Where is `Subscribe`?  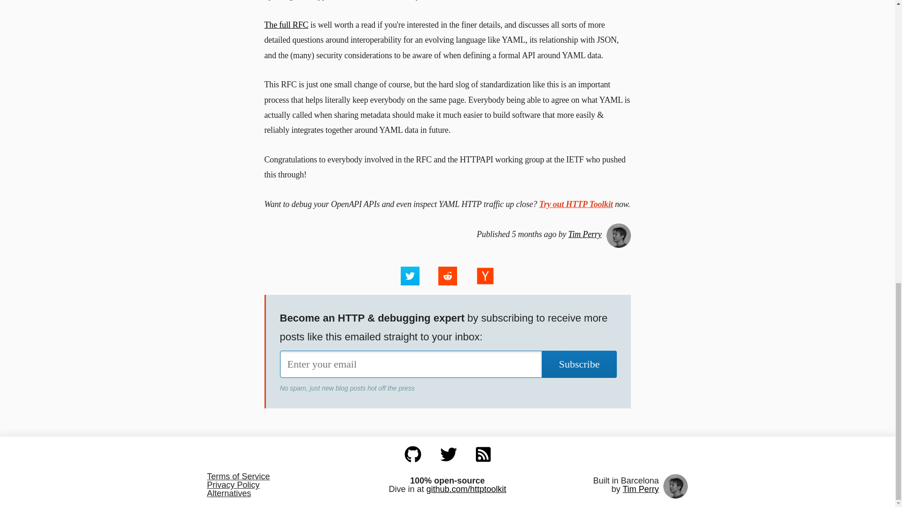 Subscribe is located at coordinates (579, 364).